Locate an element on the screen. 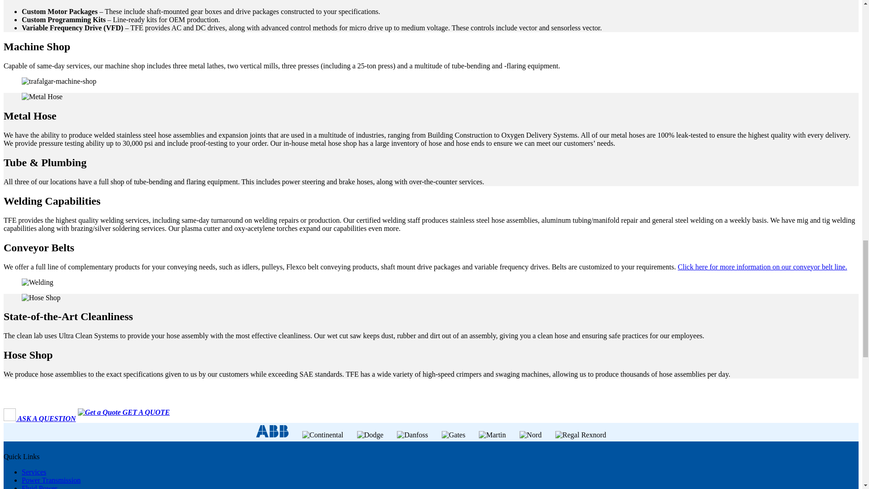 Image resolution: width=869 pixels, height=489 pixels. Welding is located at coordinates (37, 282).